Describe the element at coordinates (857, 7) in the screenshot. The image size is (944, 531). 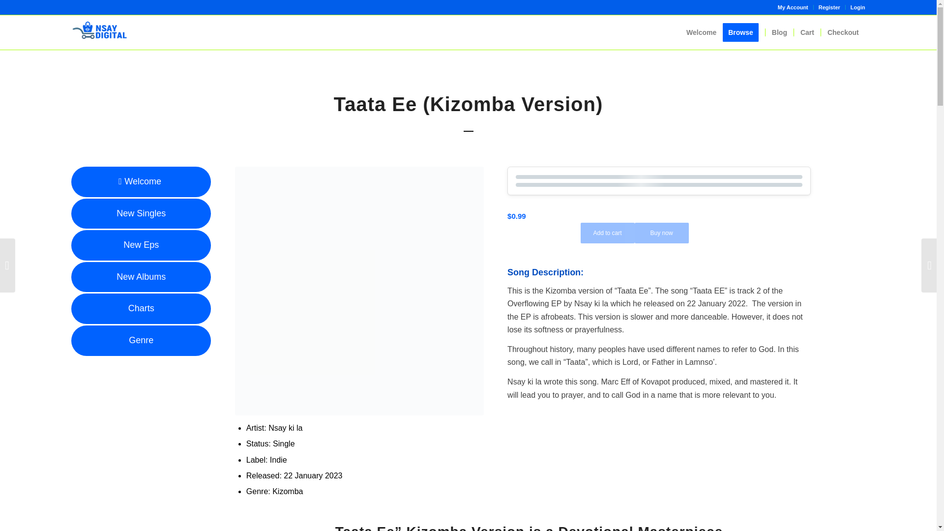
I see `Login` at that location.